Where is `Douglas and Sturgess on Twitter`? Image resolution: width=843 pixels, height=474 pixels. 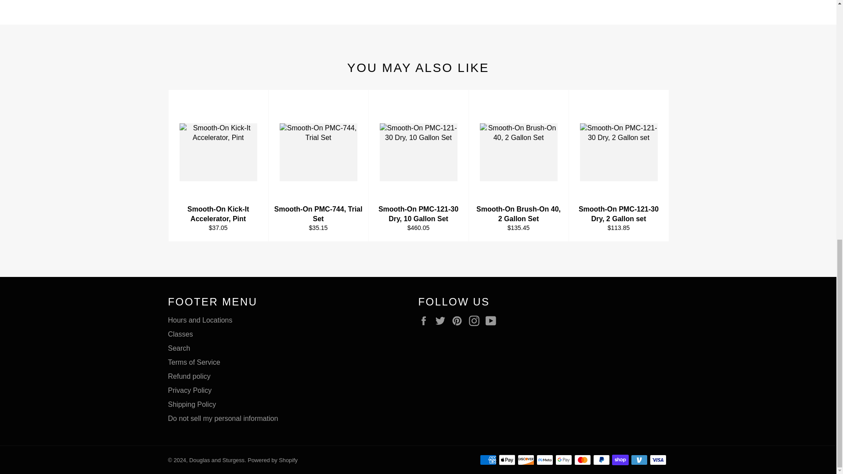
Douglas and Sturgess on Twitter is located at coordinates (443, 321).